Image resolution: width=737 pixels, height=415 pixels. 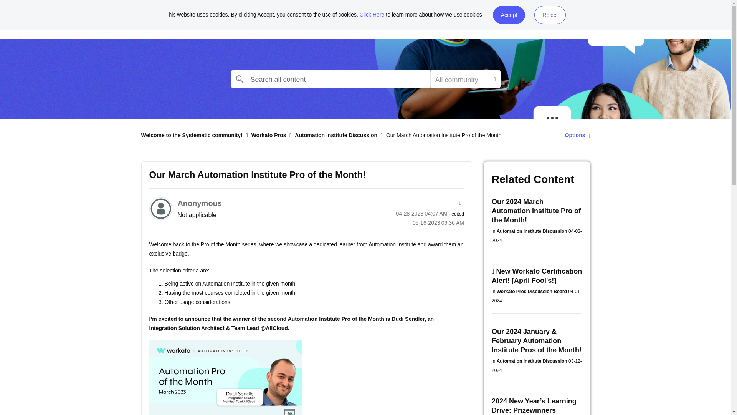 I want to click on Search Granularity, so click(x=465, y=79).